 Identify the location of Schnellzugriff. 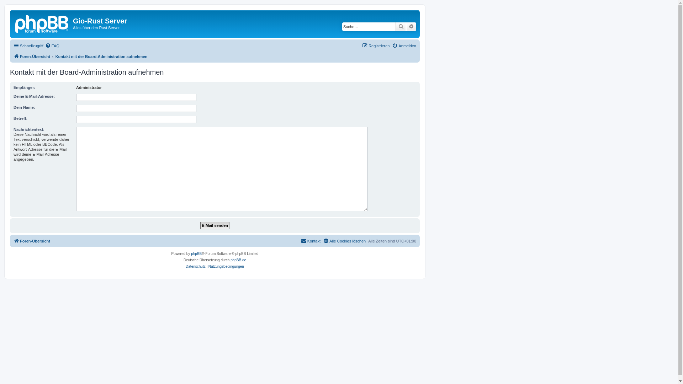
(28, 46).